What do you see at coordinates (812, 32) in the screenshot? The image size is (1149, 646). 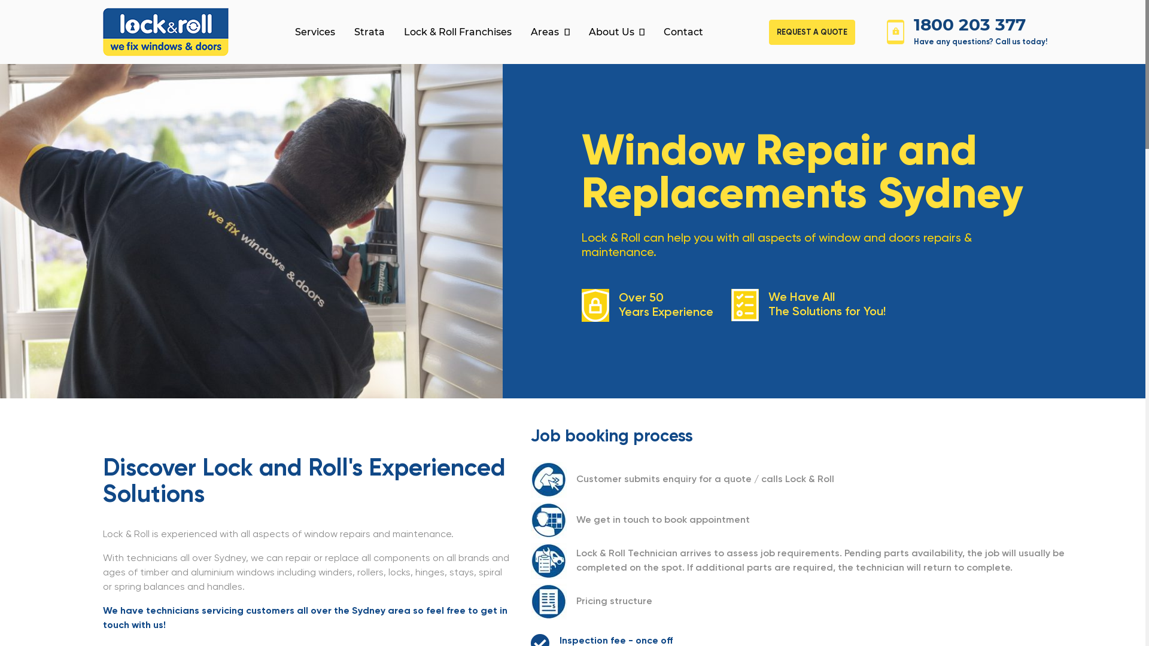 I see `REQUEST A QUOTE` at bounding box center [812, 32].